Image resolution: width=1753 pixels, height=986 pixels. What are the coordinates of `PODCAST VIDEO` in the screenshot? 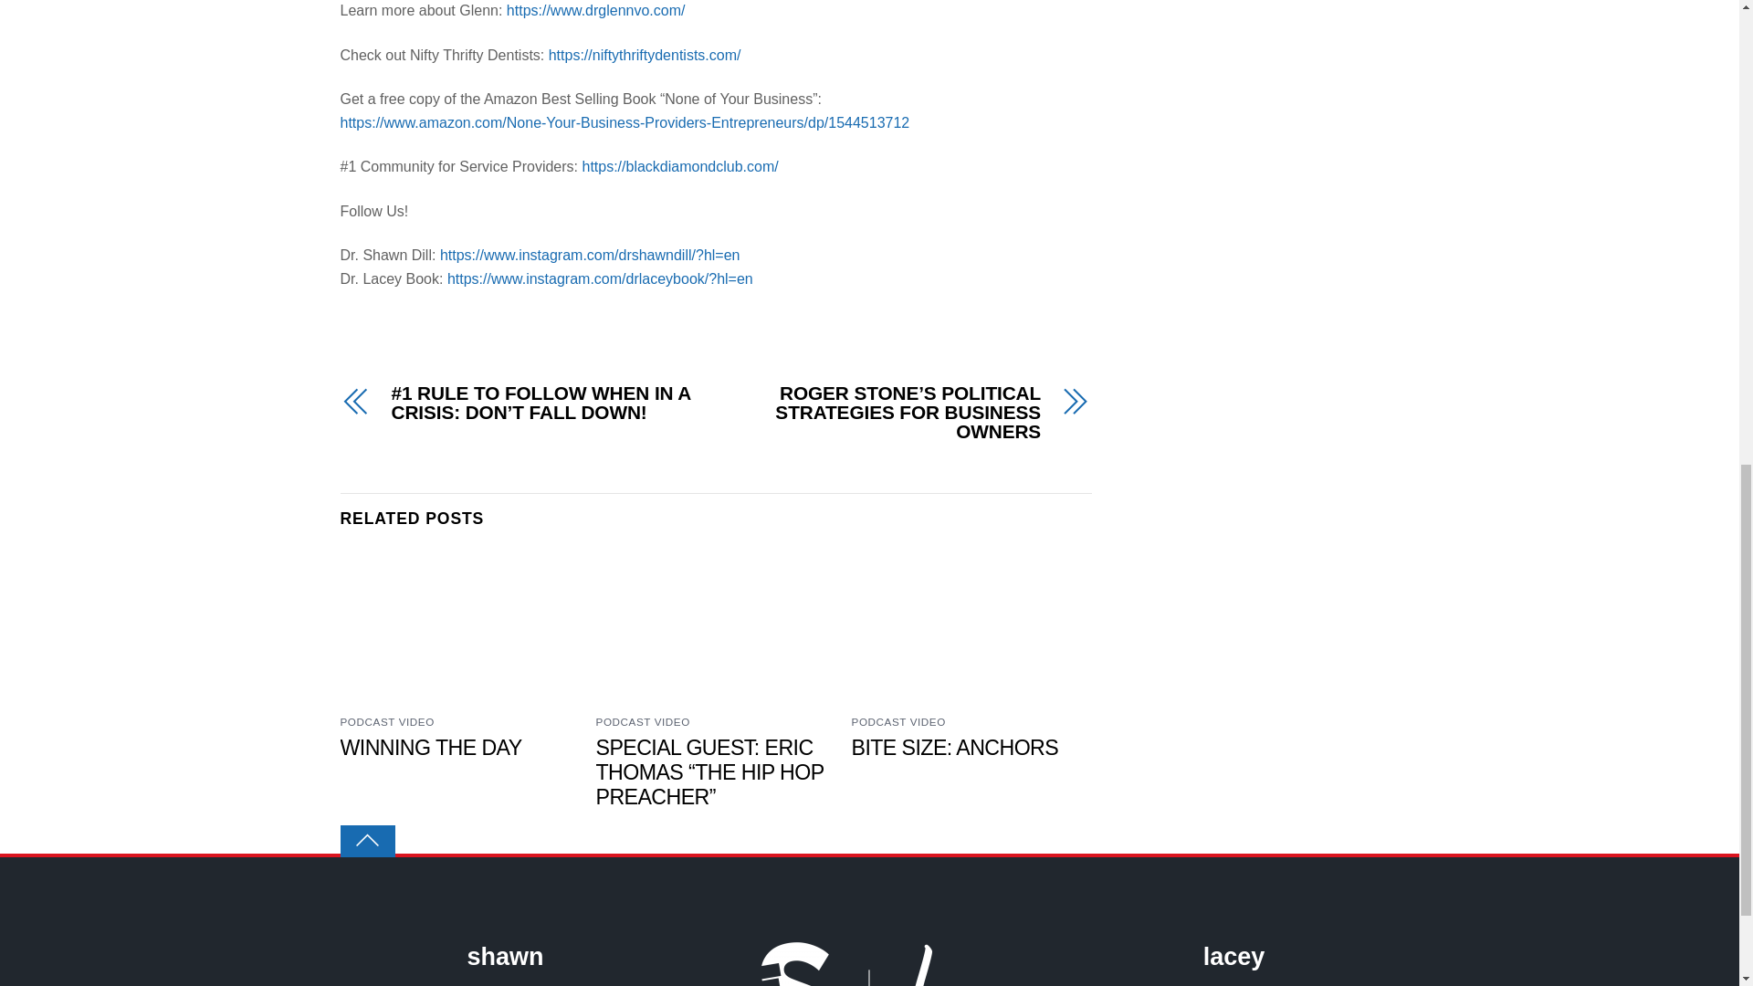 It's located at (898, 721).